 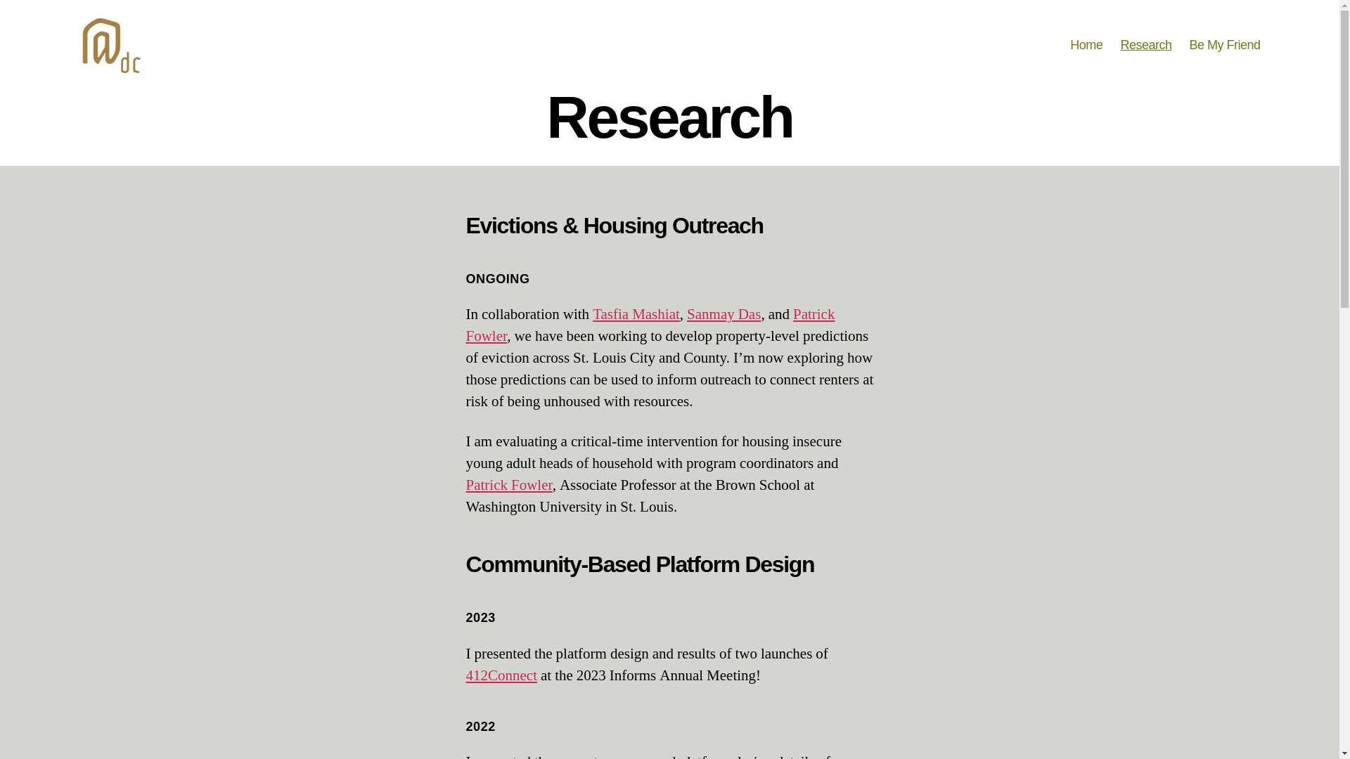 I want to click on Sanmay Das, so click(x=724, y=315).